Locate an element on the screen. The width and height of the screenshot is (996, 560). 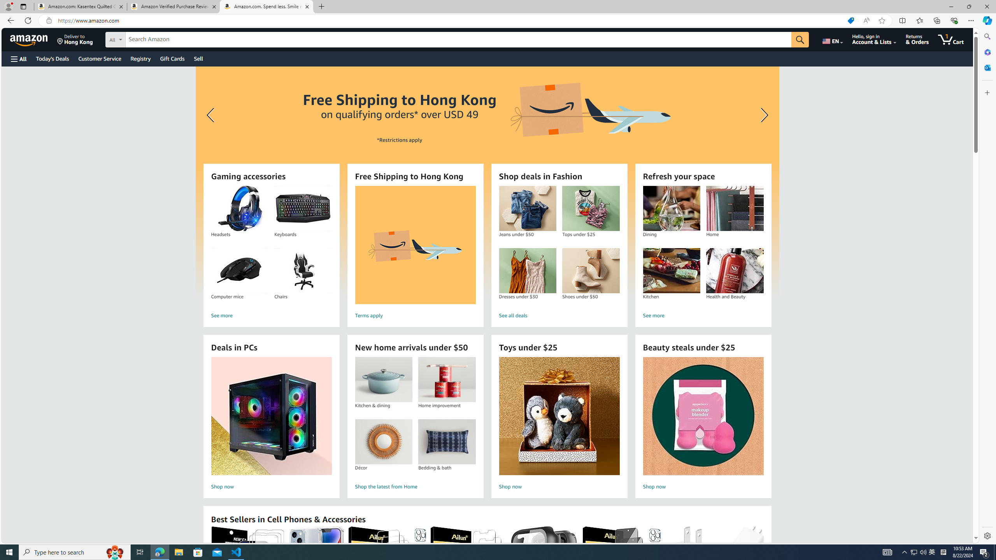
Headsets is located at coordinates (240, 208).